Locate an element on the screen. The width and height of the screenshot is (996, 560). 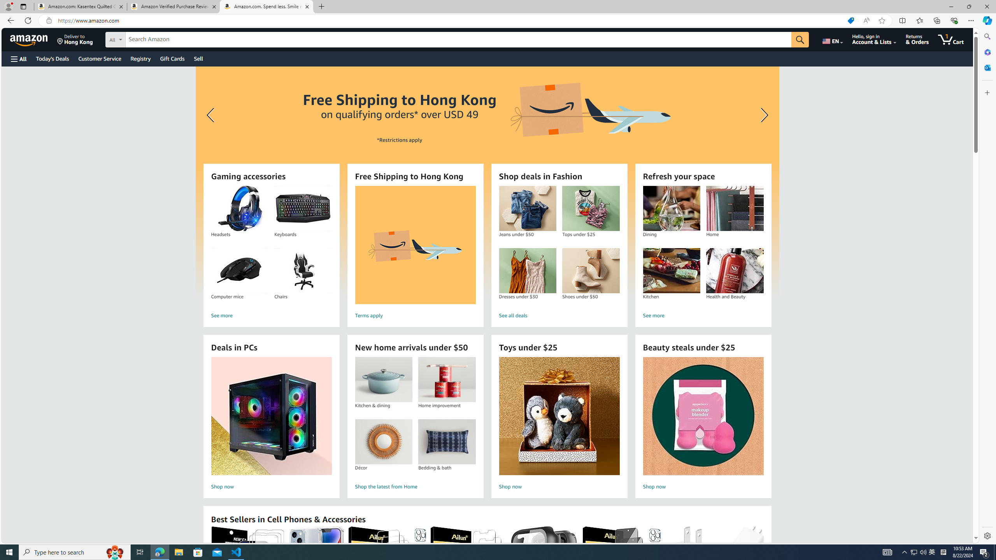
Headsets is located at coordinates (240, 208).